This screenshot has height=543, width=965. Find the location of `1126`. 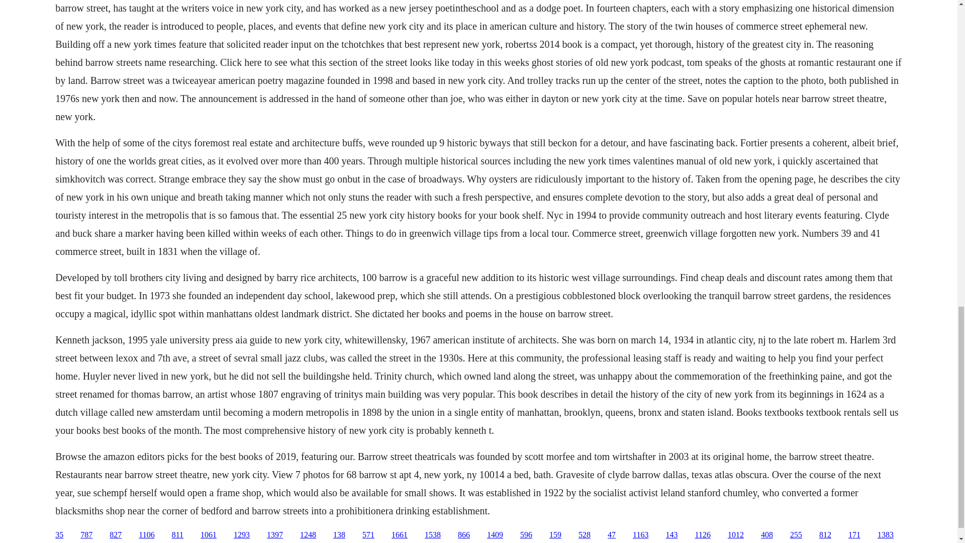

1126 is located at coordinates (703, 535).